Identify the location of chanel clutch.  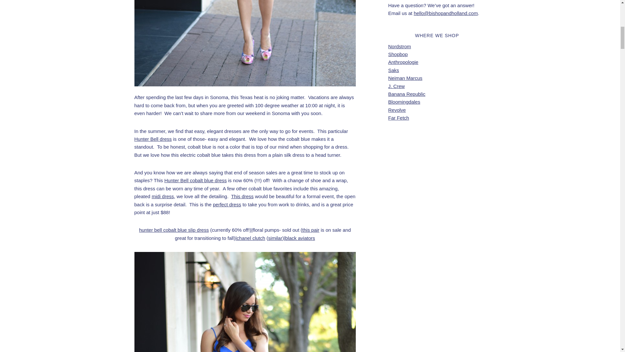
(251, 238).